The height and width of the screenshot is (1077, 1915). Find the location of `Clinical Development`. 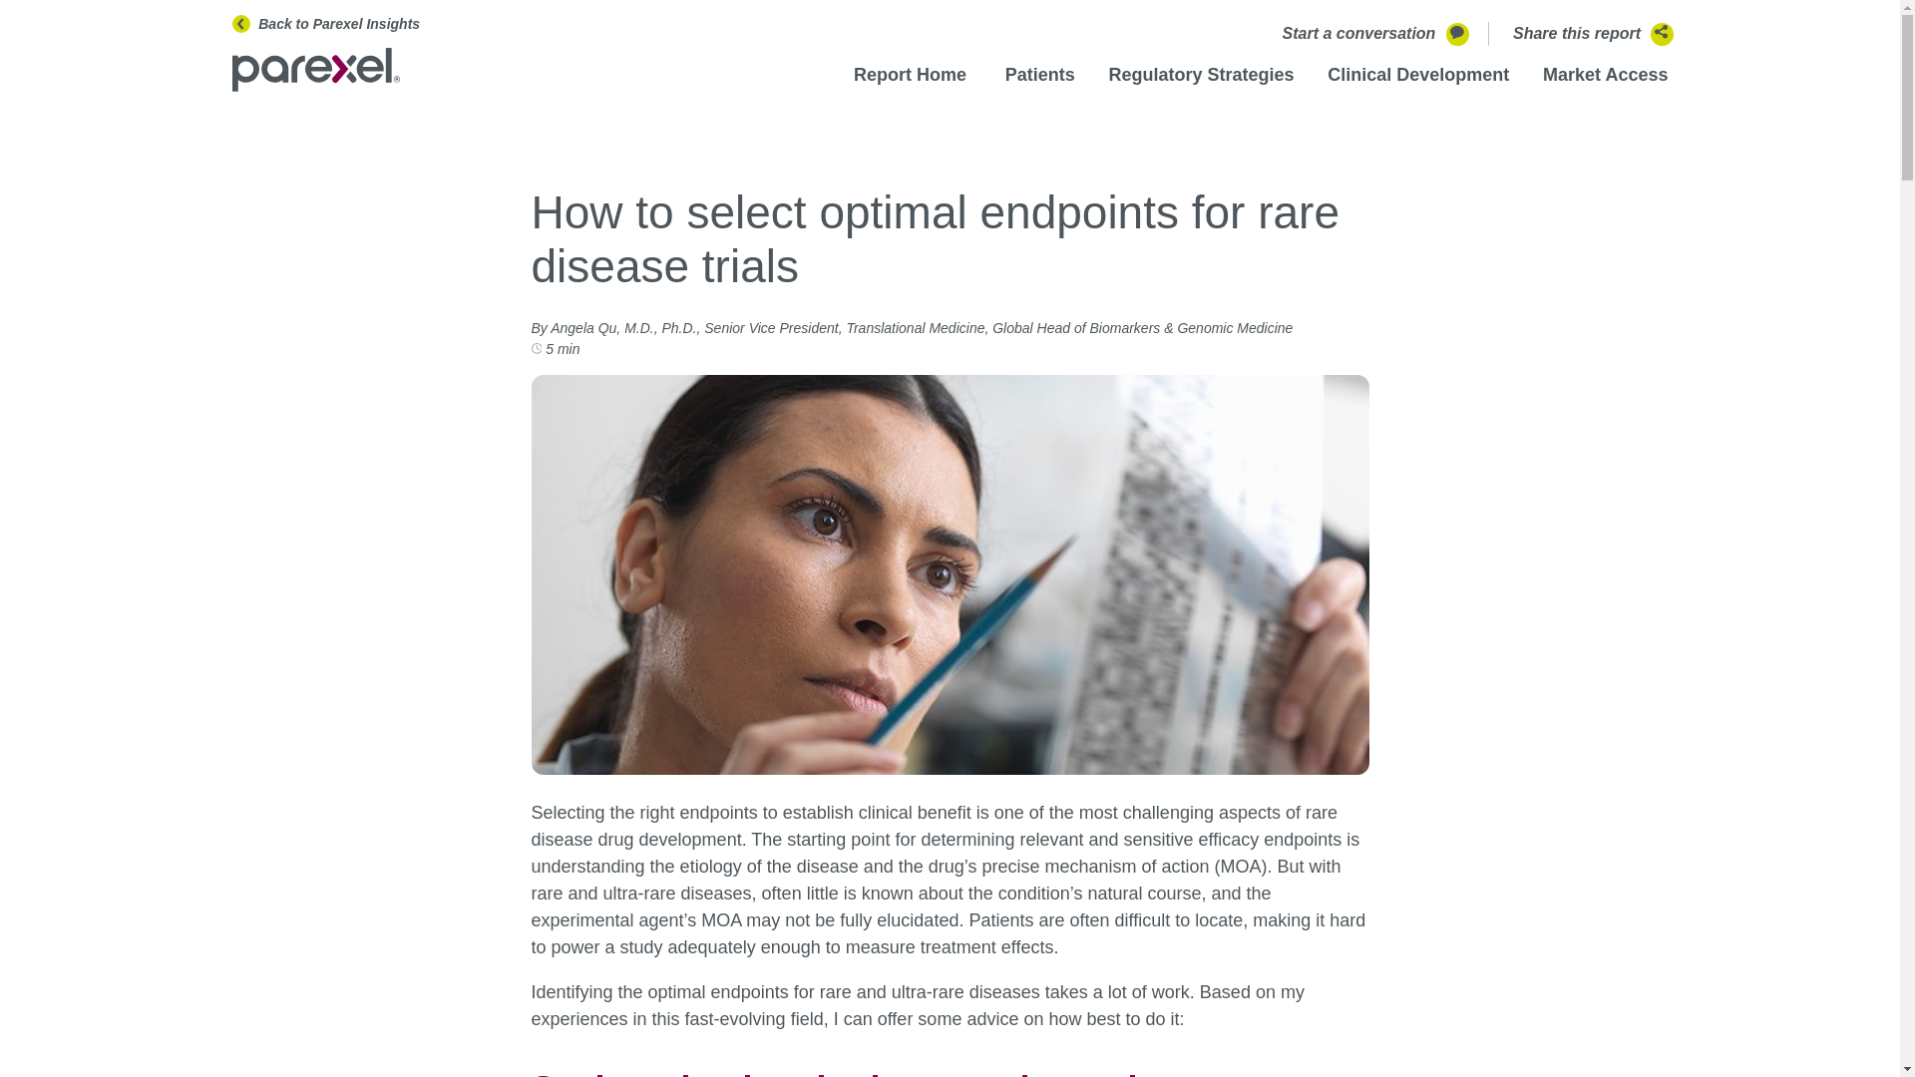

Clinical Development is located at coordinates (1417, 74).